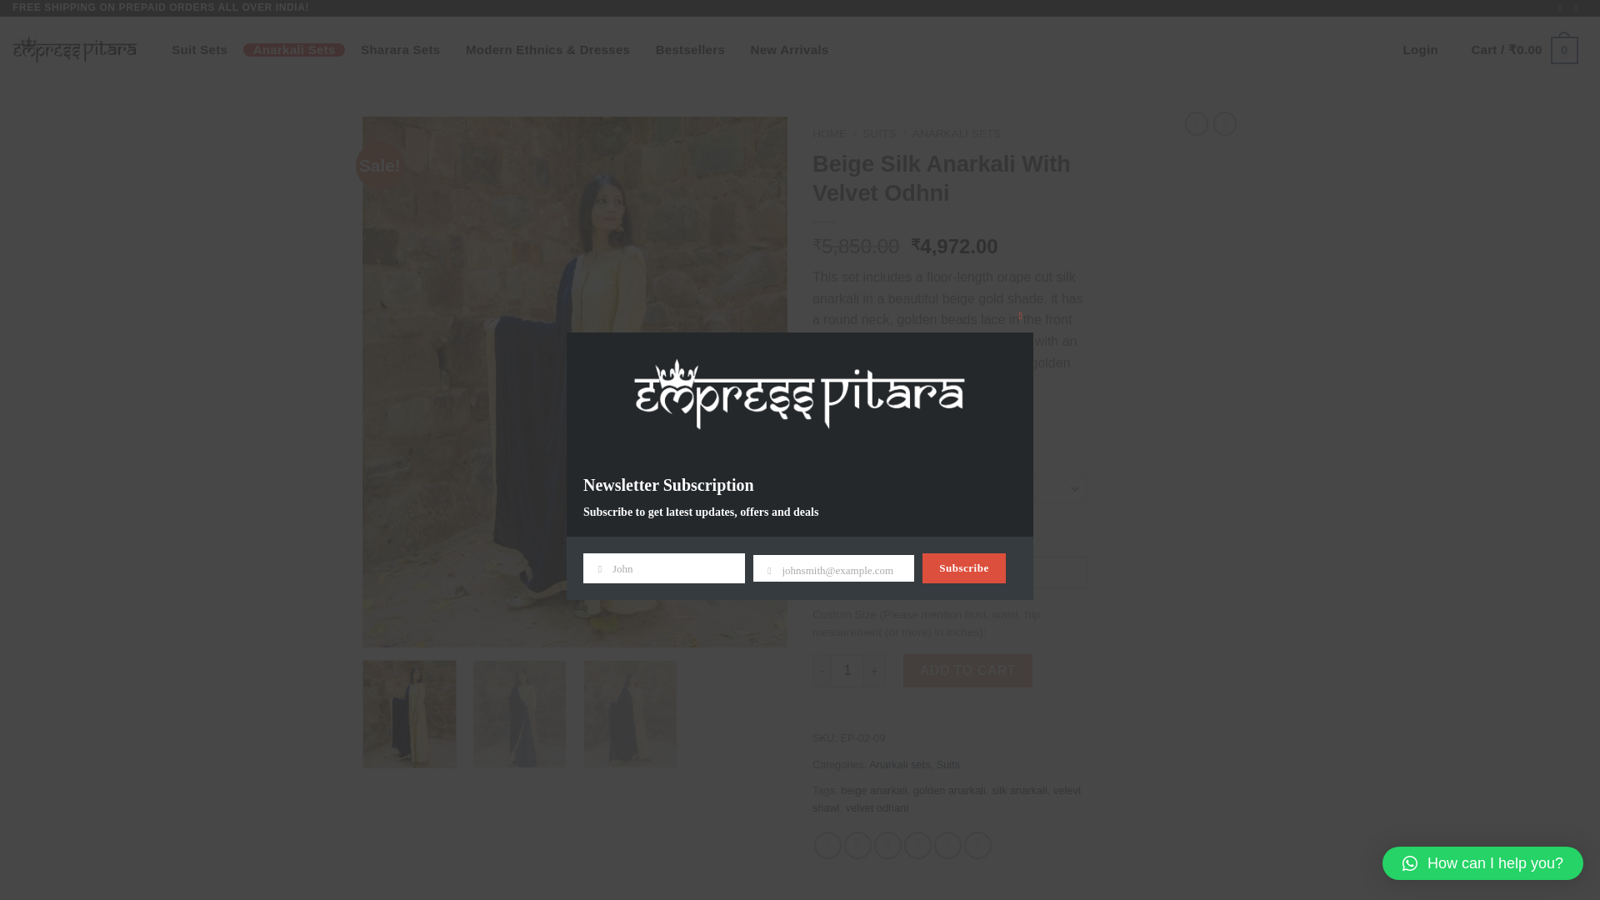 The image size is (1600, 900). I want to click on Login, so click(1420, 50).